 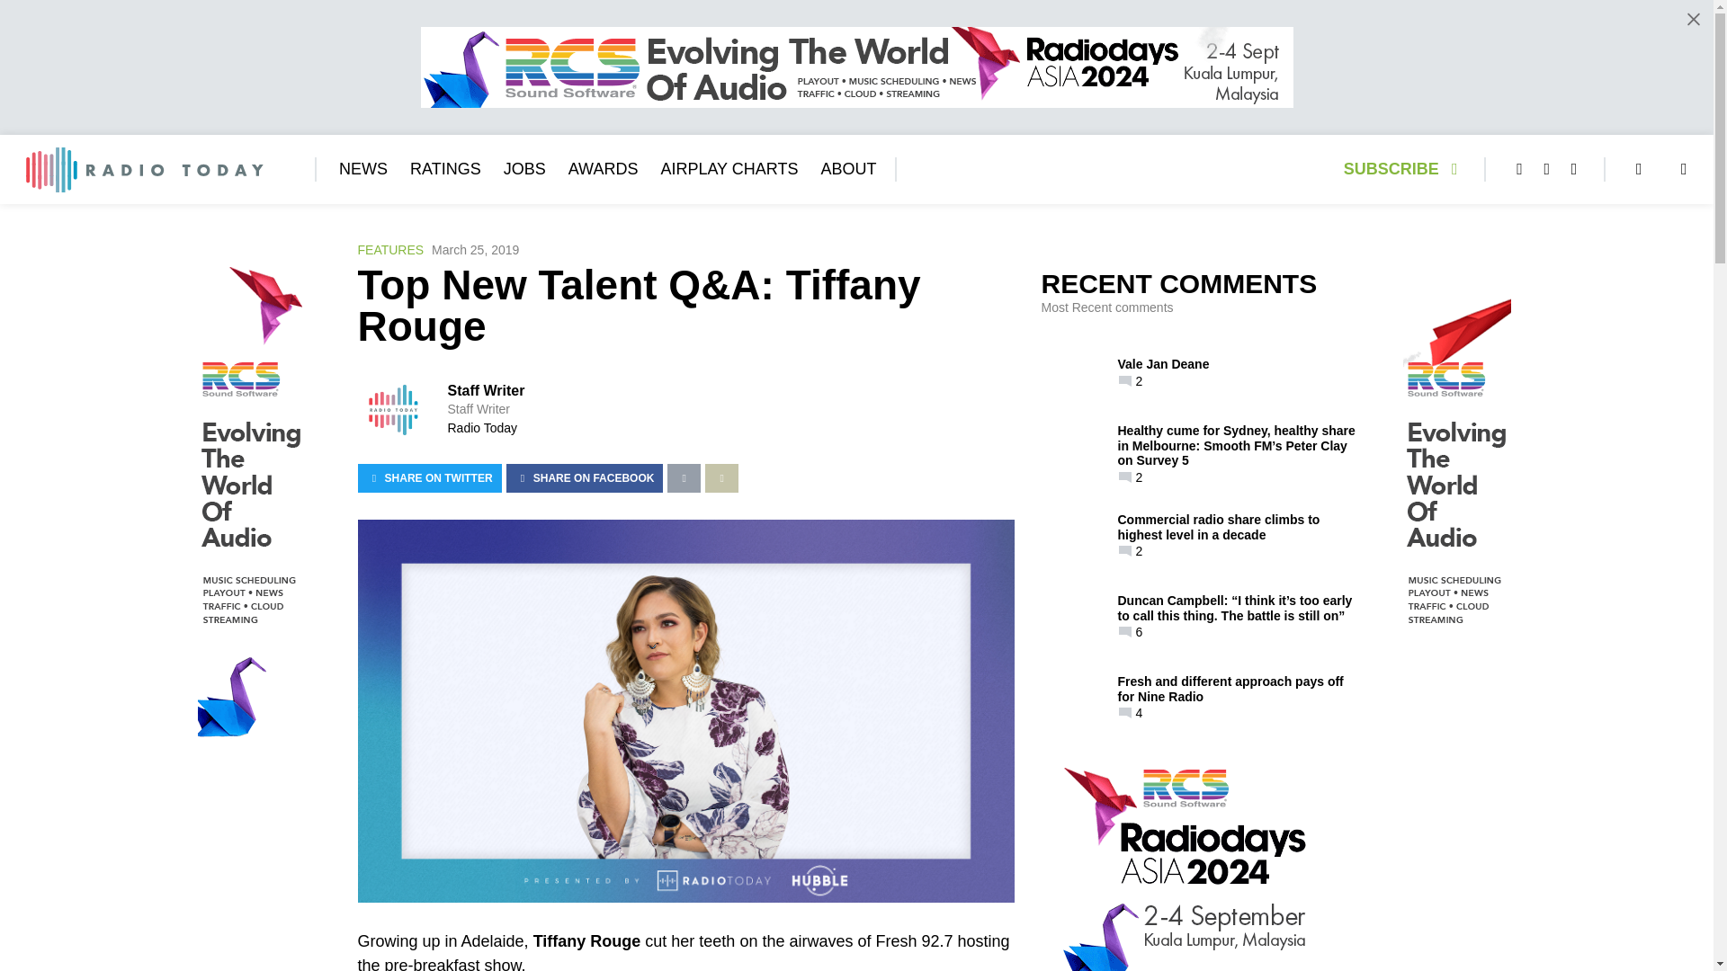 What do you see at coordinates (446, 169) in the screenshot?
I see `RATINGS` at bounding box center [446, 169].